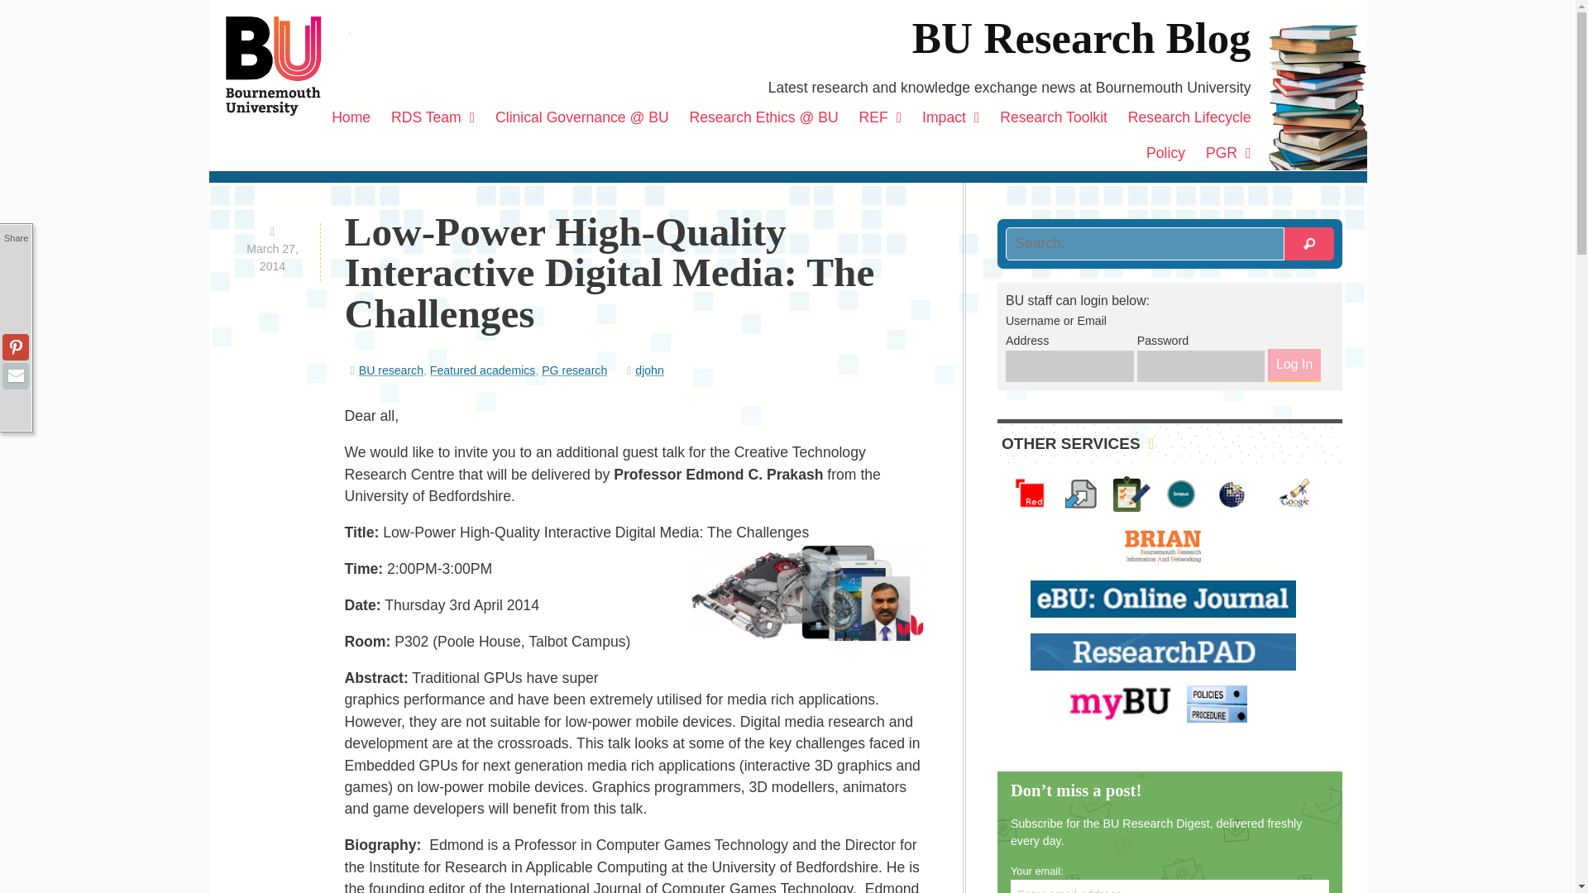 Image resolution: width=1588 pixels, height=893 pixels. Describe the element at coordinates (1308, 244) in the screenshot. I see `Search` at that location.